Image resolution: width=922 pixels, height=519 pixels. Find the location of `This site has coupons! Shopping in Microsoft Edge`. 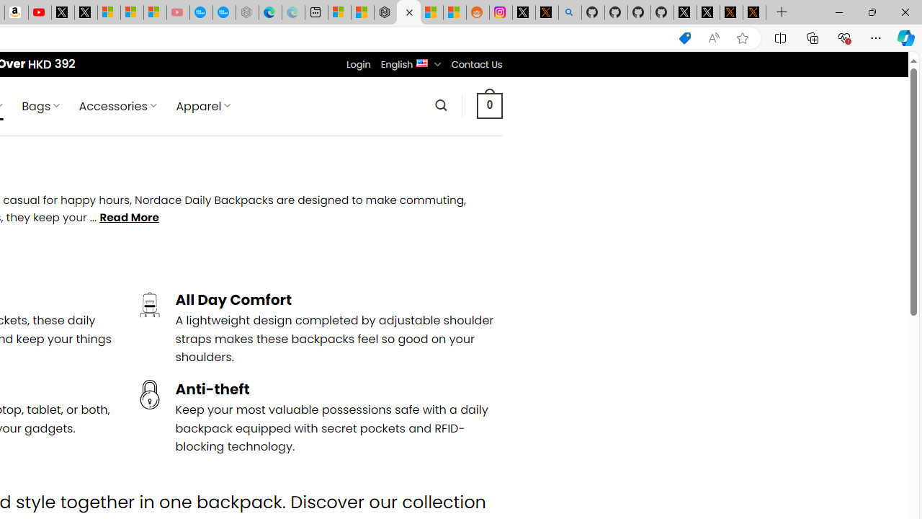

This site has coupons! Shopping in Microsoft Edge is located at coordinates (684, 38).